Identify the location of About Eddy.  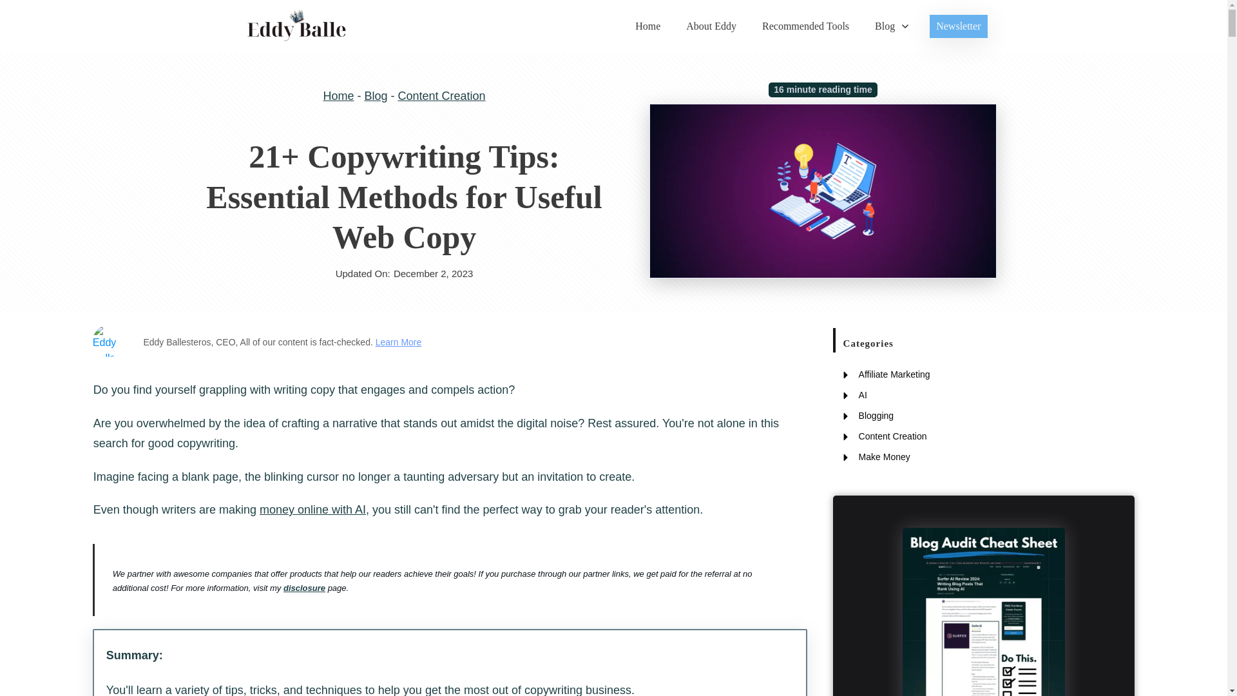
(711, 26).